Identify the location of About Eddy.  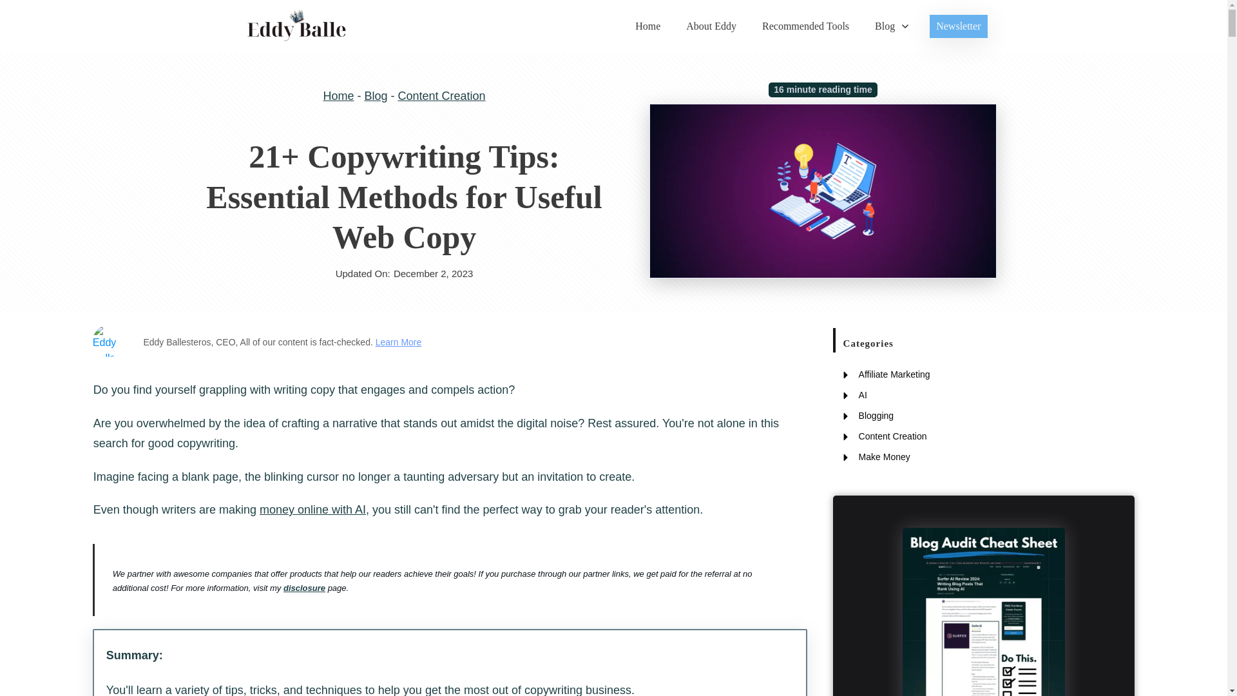
(711, 26).